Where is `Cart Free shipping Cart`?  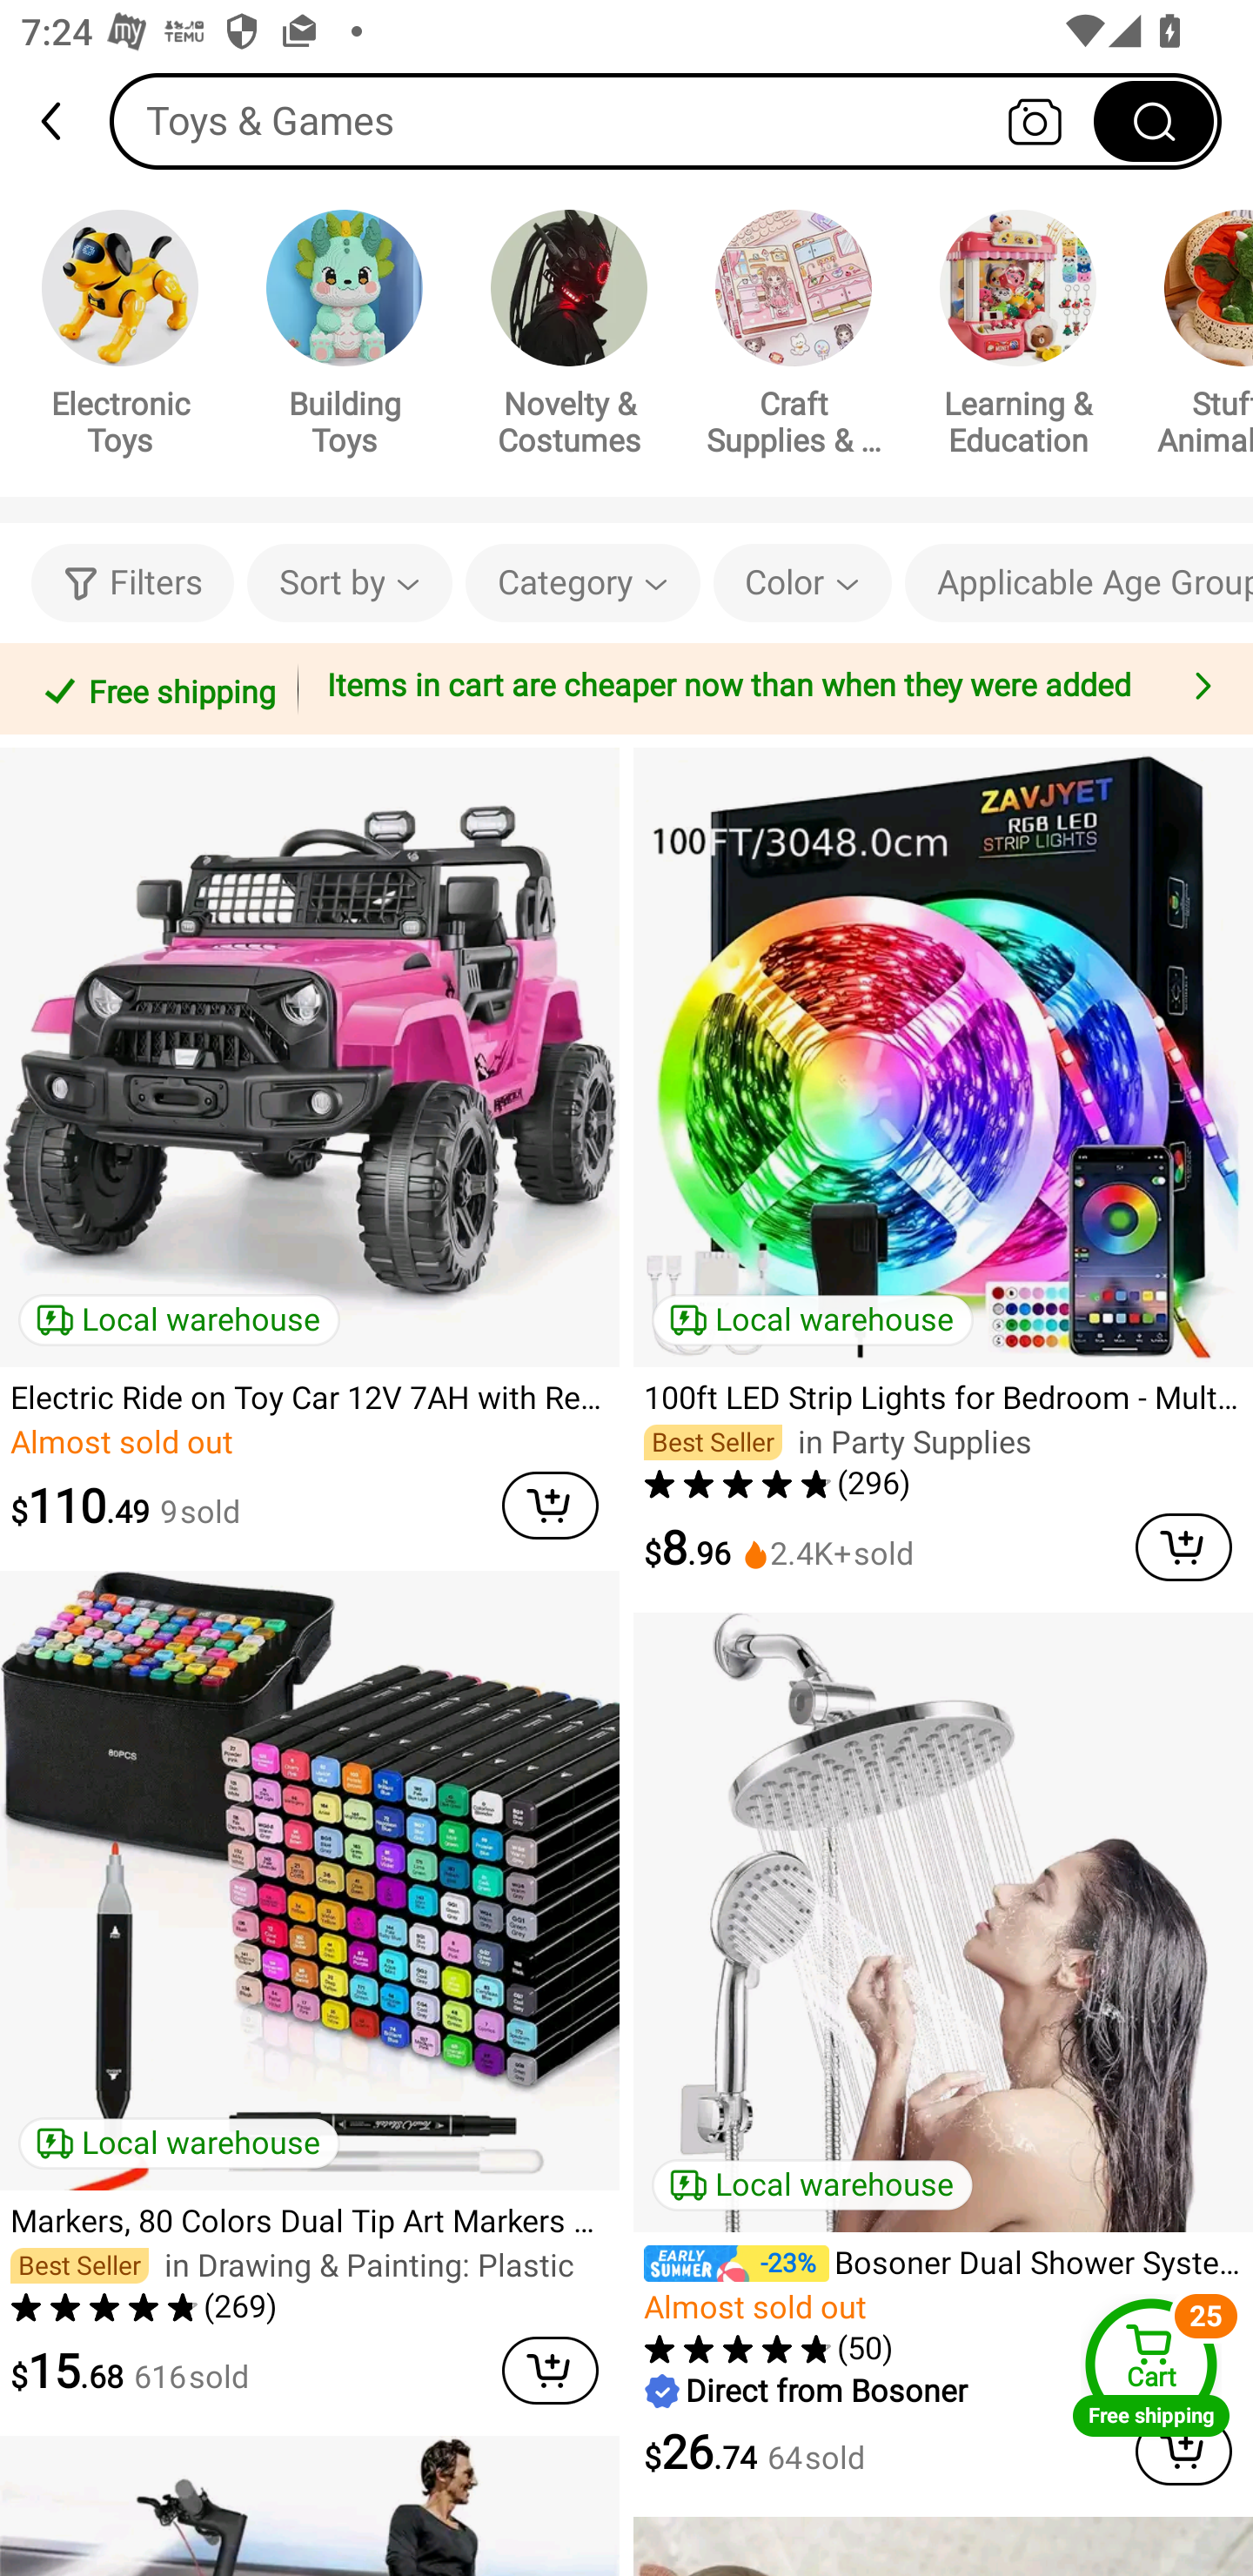
Cart Free shipping Cart is located at coordinates (1151, 2367).